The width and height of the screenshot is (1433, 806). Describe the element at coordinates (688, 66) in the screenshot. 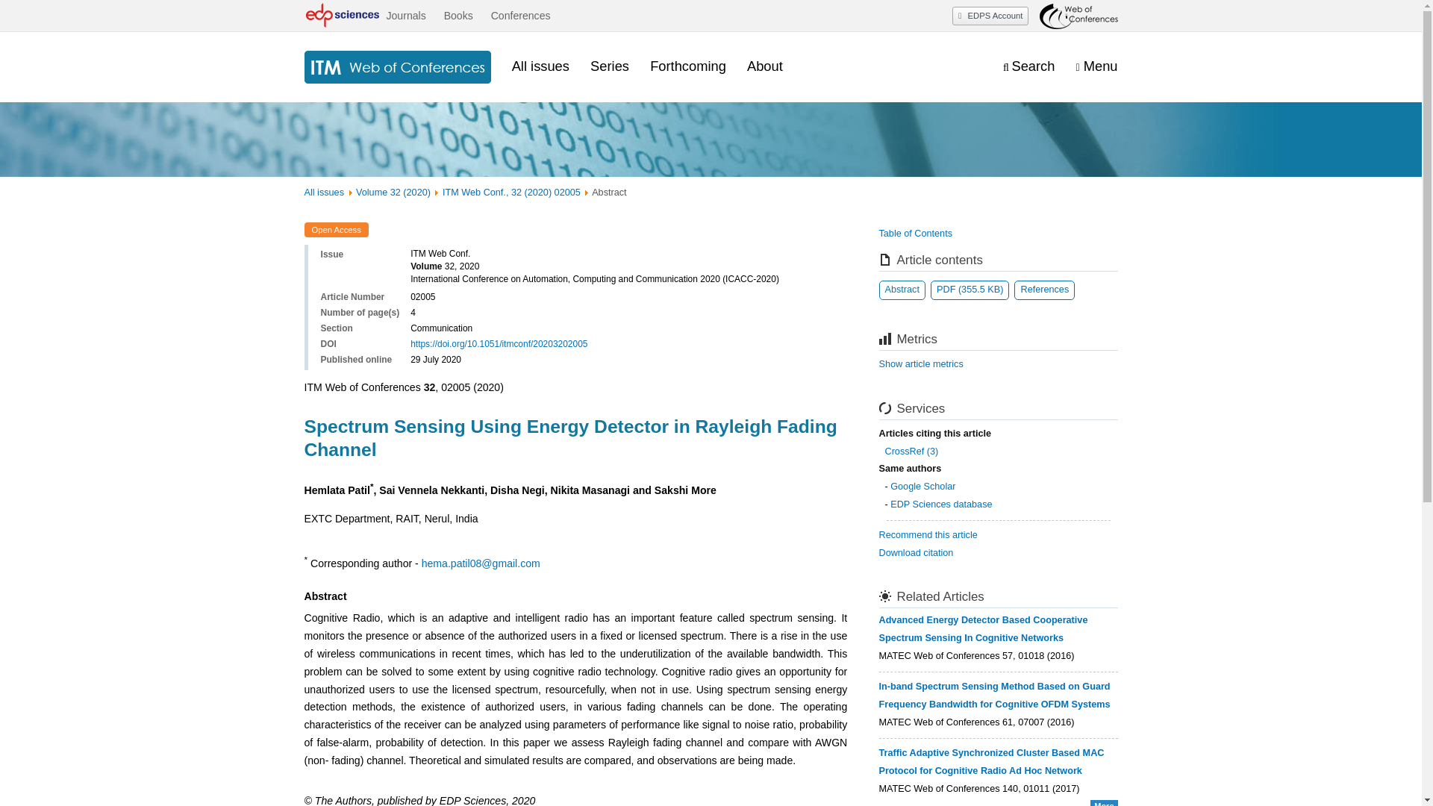

I see `Forthcoming` at that location.